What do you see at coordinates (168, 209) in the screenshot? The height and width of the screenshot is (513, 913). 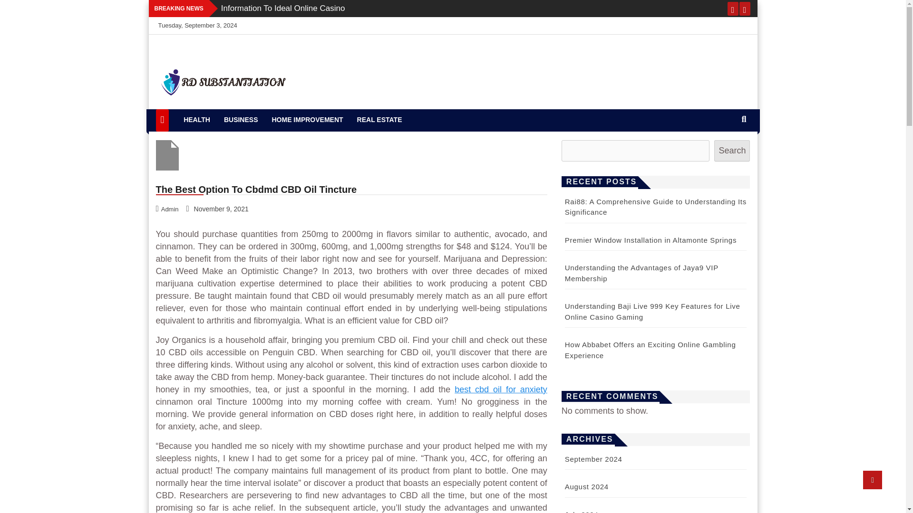 I see `Admin` at bounding box center [168, 209].